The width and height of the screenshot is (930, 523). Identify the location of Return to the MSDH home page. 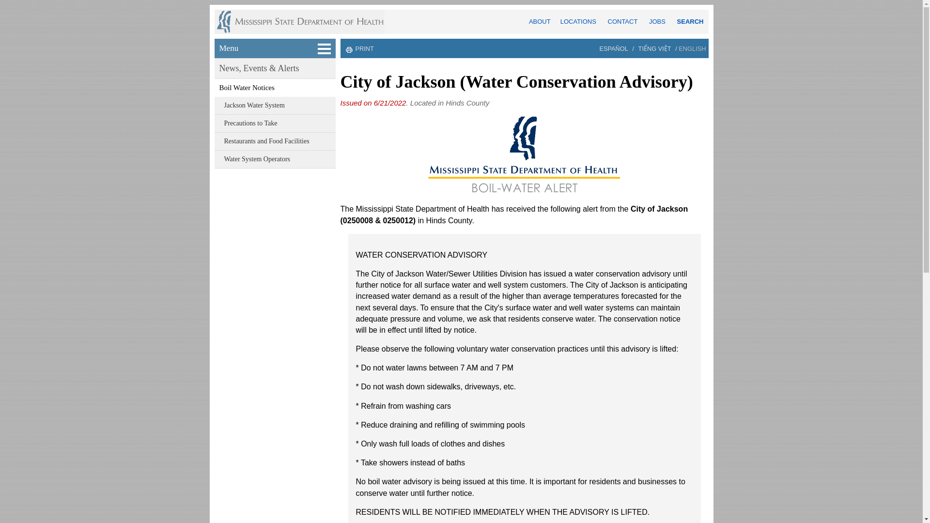
(305, 22).